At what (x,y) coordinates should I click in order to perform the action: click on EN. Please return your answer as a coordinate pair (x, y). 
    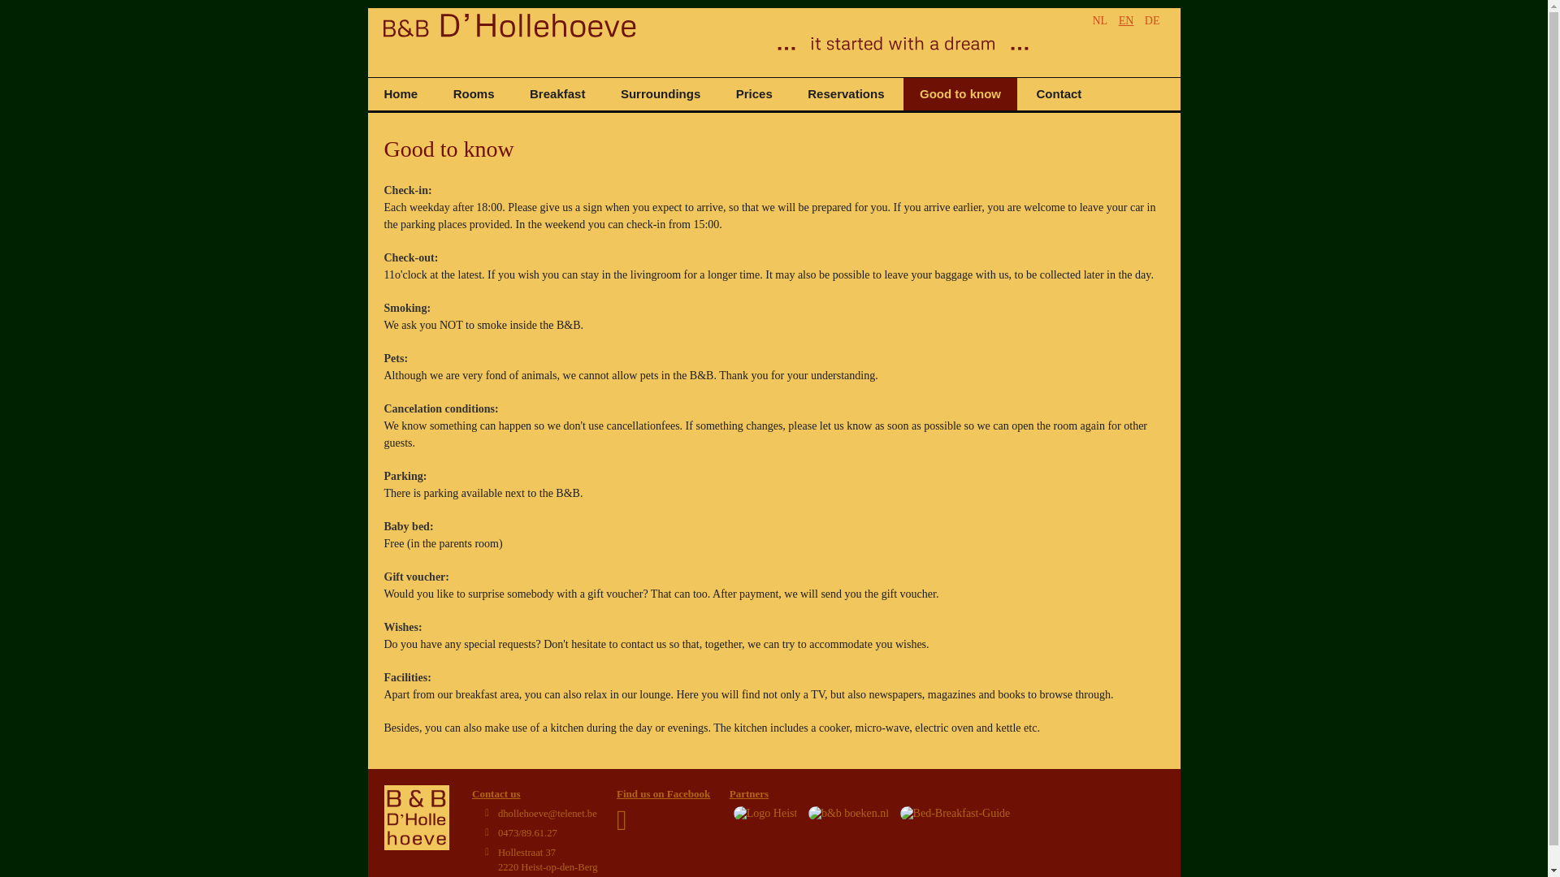
    Looking at the image, I should click on (1126, 19).